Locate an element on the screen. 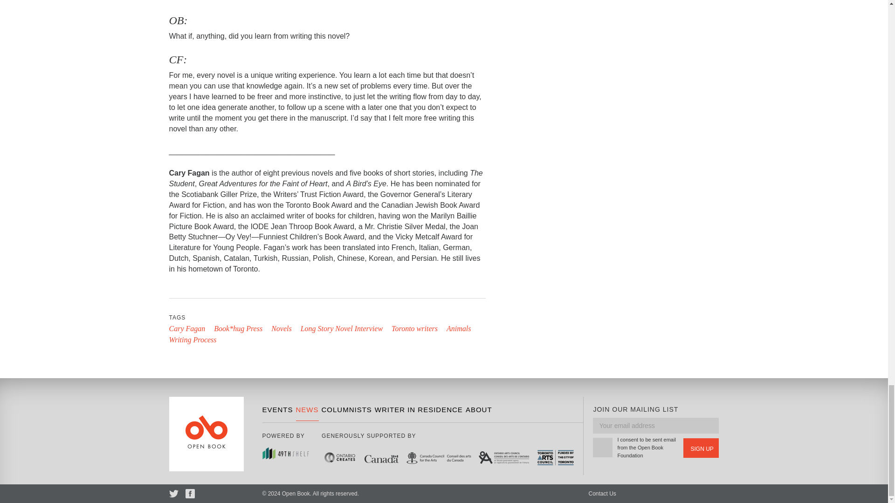 The height and width of the screenshot is (503, 895). Novels is located at coordinates (281, 328).